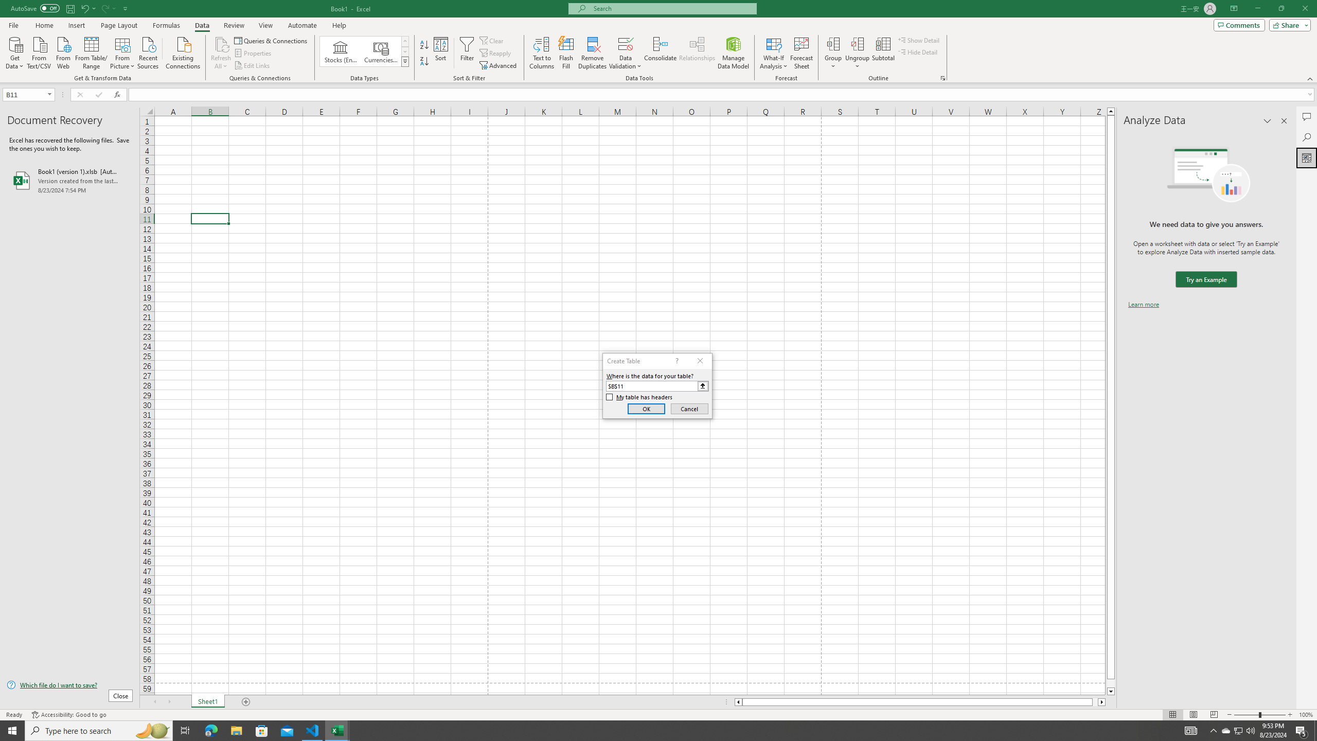  Describe the element at coordinates (69, 685) in the screenshot. I see `Which file do I want to save?` at that location.